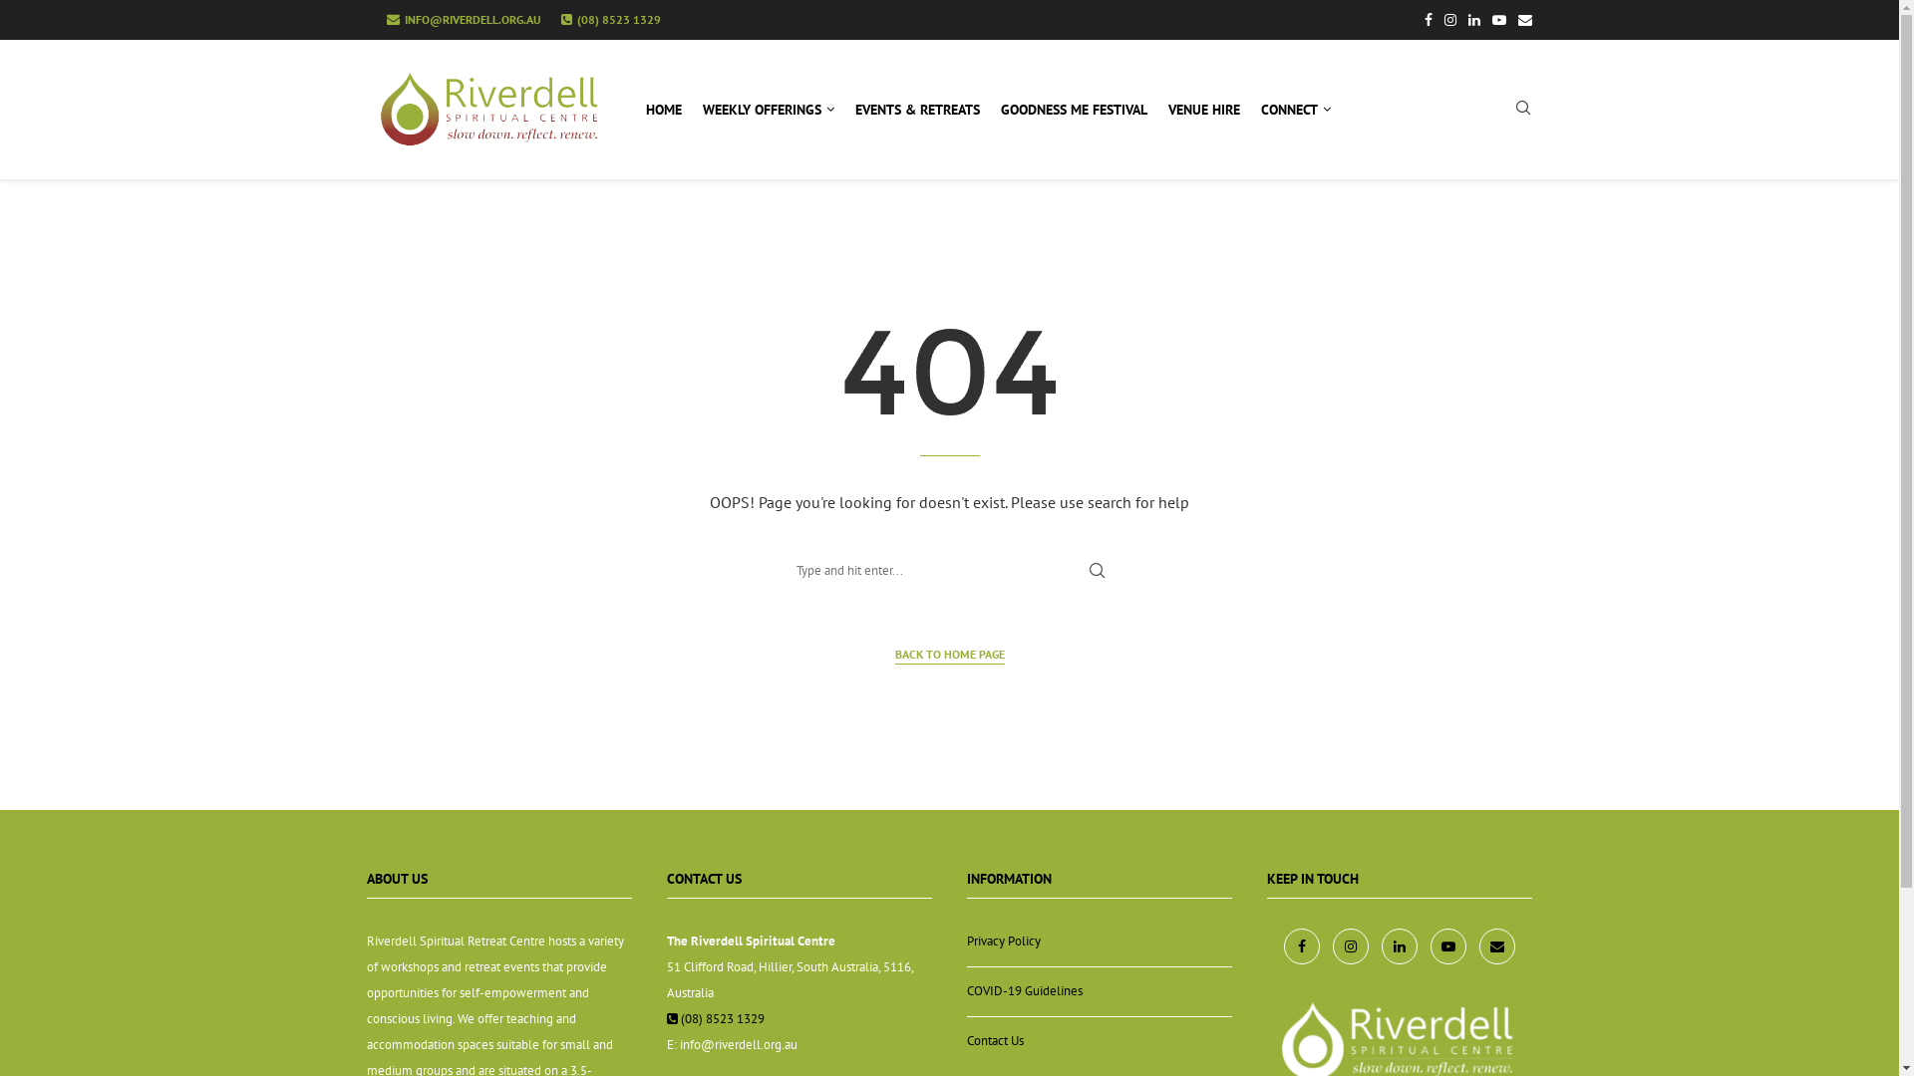 This screenshot has height=1076, width=1914. What do you see at coordinates (716, 1018) in the screenshot?
I see `(08) 8523 1329` at bounding box center [716, 1018].